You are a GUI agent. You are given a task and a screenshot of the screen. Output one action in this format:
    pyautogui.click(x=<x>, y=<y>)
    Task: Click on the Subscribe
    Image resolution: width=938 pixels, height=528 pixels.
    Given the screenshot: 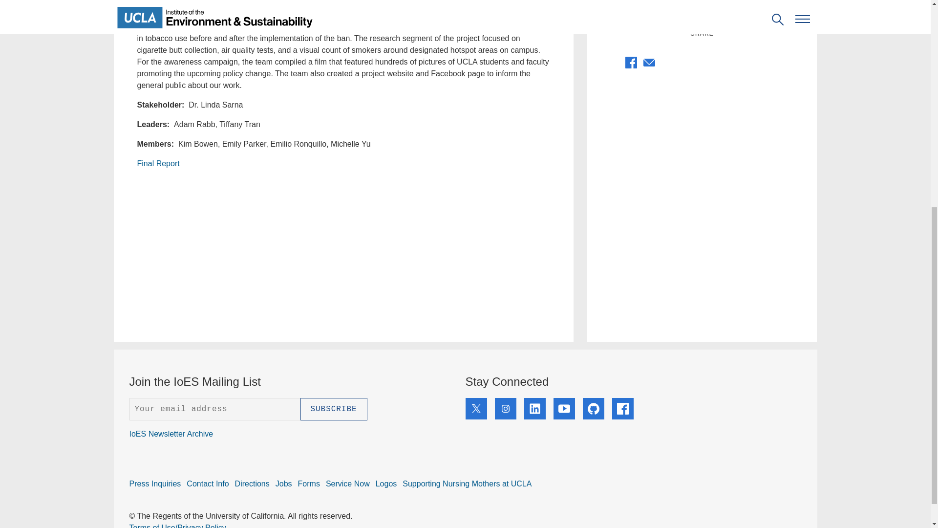 What is the action you would take?
    pyautogui.click(x=333, y=409)
    